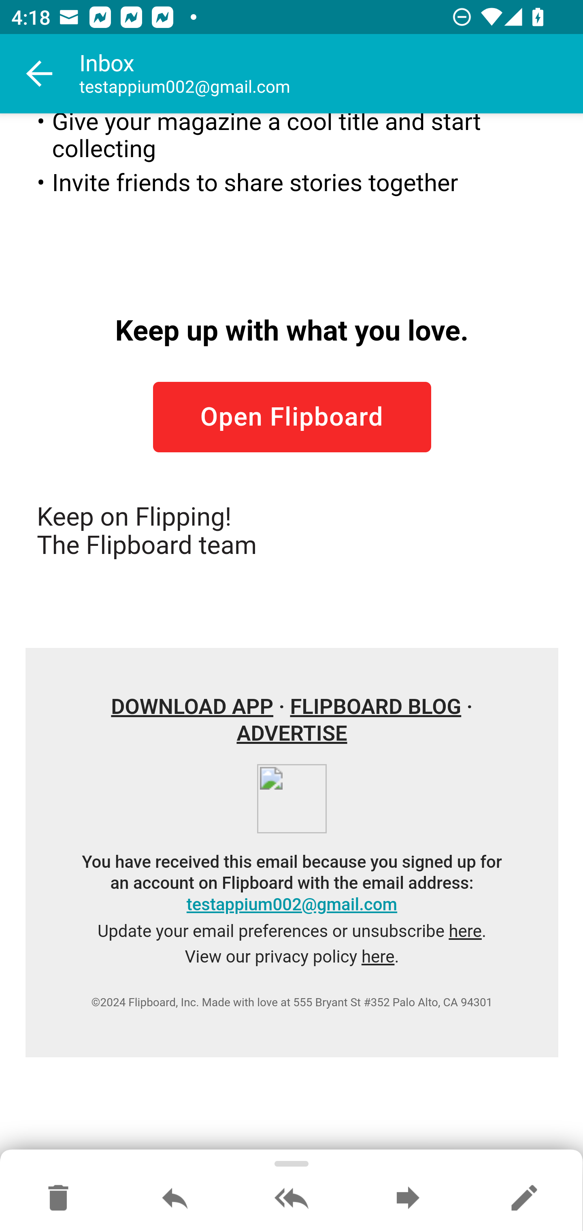  What do you see at coordinates (175, 1199) in the screenshot?
I see `Reply` at bounding box center [175, 1199].